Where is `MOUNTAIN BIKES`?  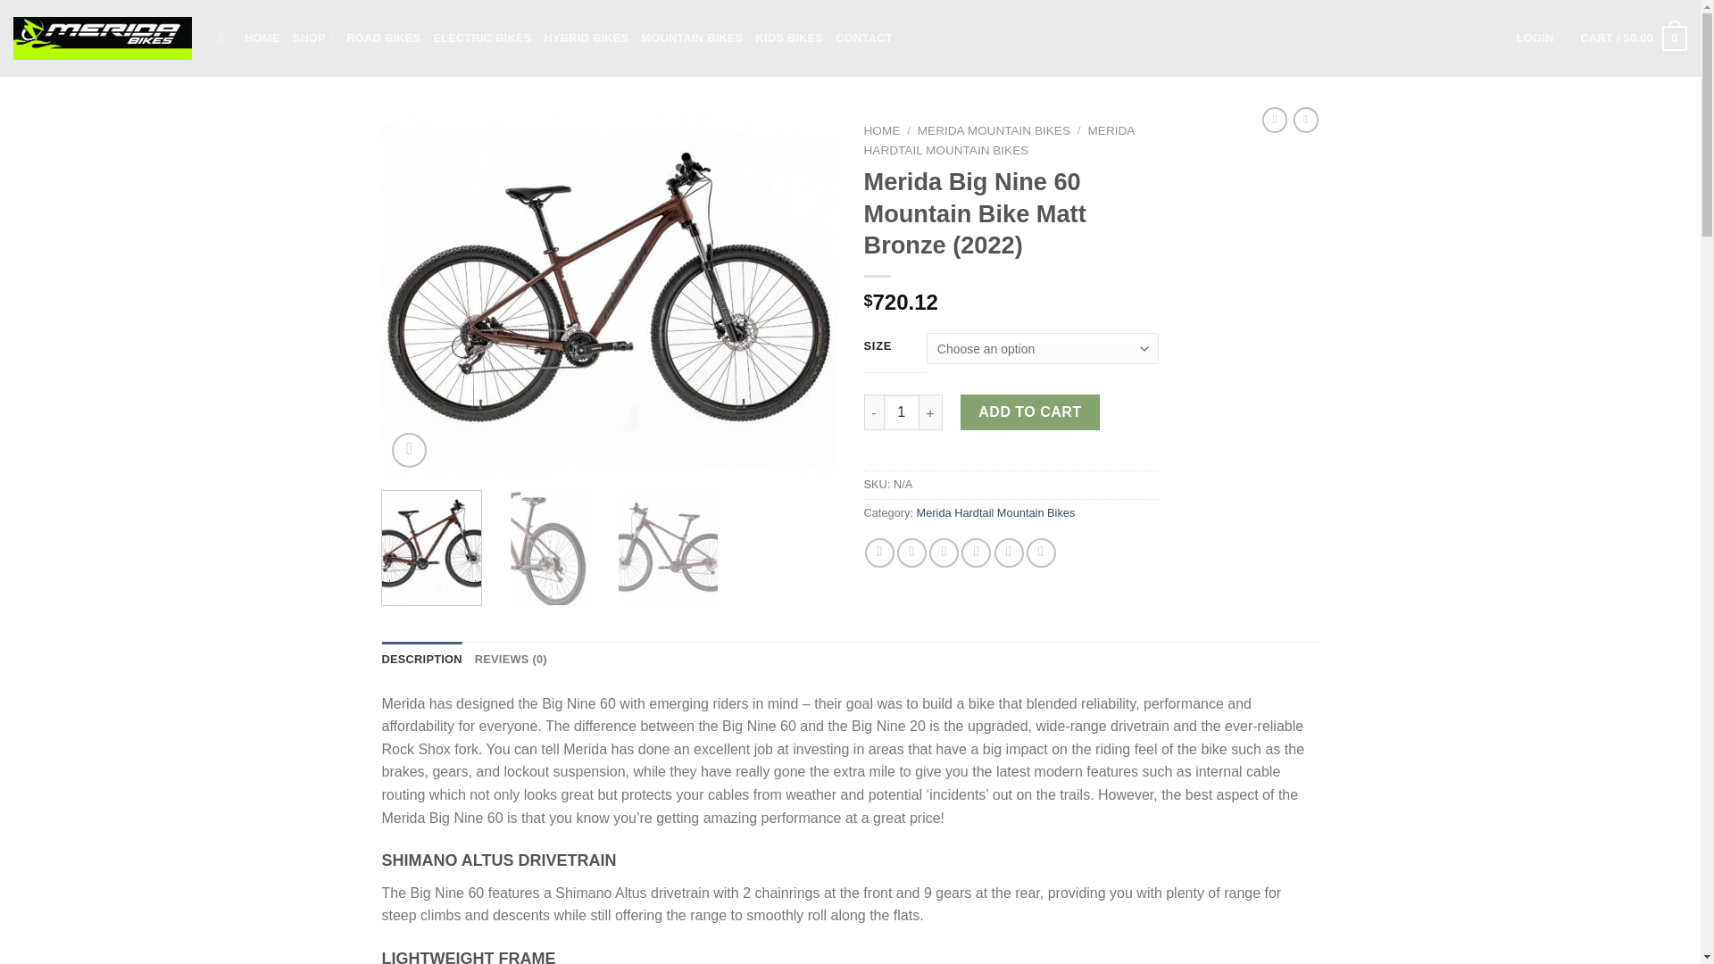
MOUNTAIN BIKES is located at coordinates (691, 37).